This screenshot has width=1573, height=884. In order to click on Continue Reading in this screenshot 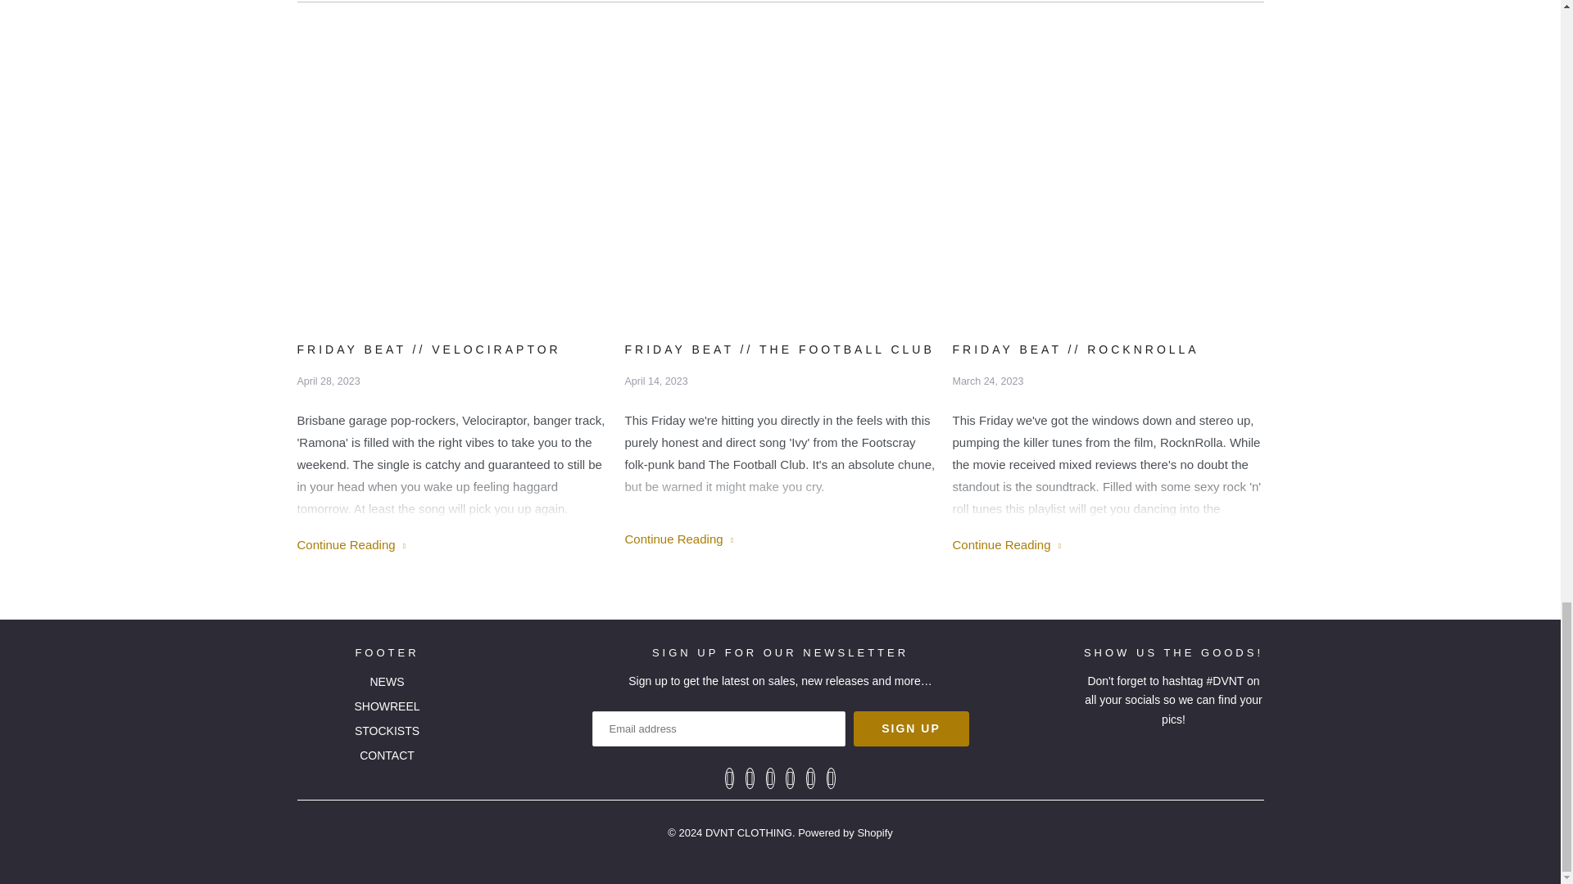, I will do `click(351, 543)`.